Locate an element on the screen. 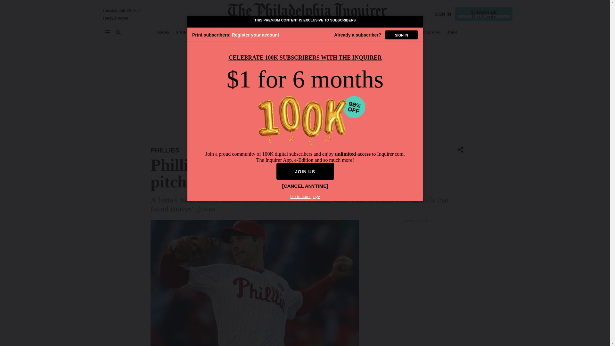  ENTERTAINMENT is located at coordinates (309, 33).